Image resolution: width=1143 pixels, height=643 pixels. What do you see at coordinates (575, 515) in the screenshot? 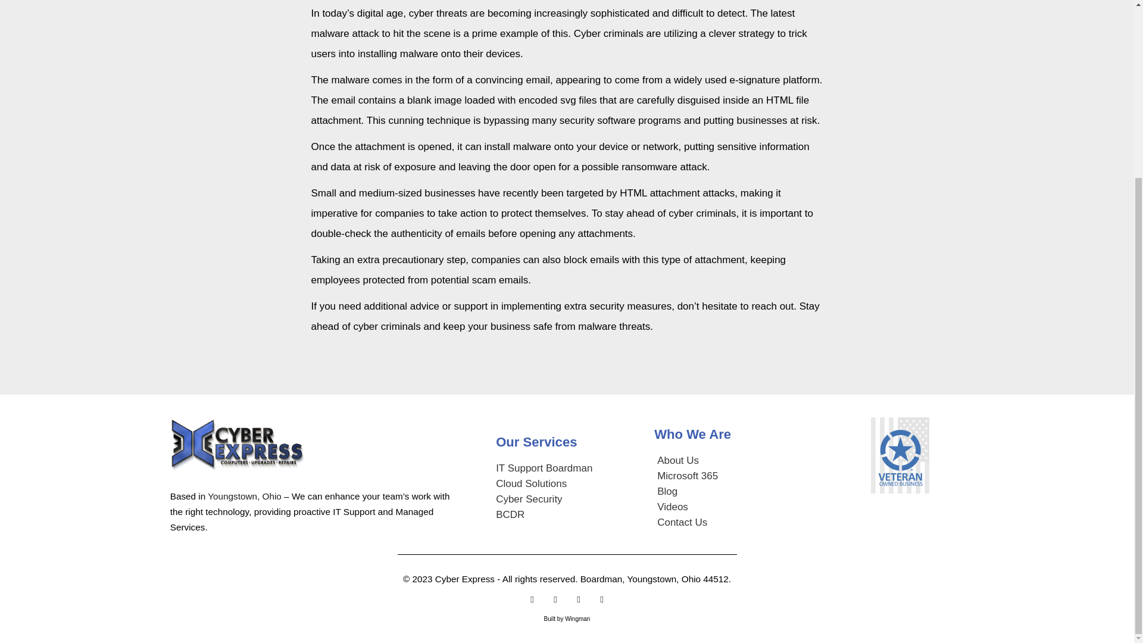
I see `BCDR` at bounding box center [575, 515].